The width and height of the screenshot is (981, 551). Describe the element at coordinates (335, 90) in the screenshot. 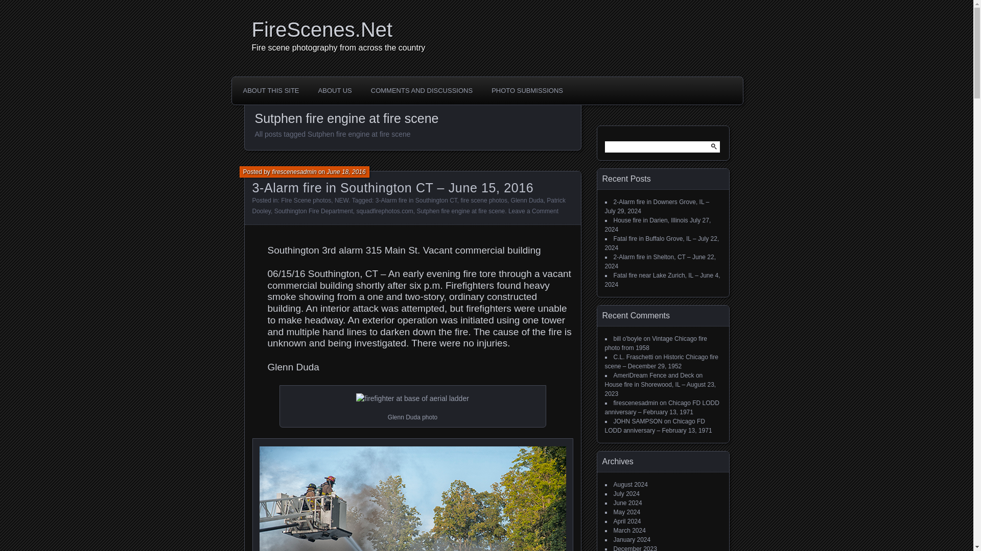

I see `ABOUT US` at that location.